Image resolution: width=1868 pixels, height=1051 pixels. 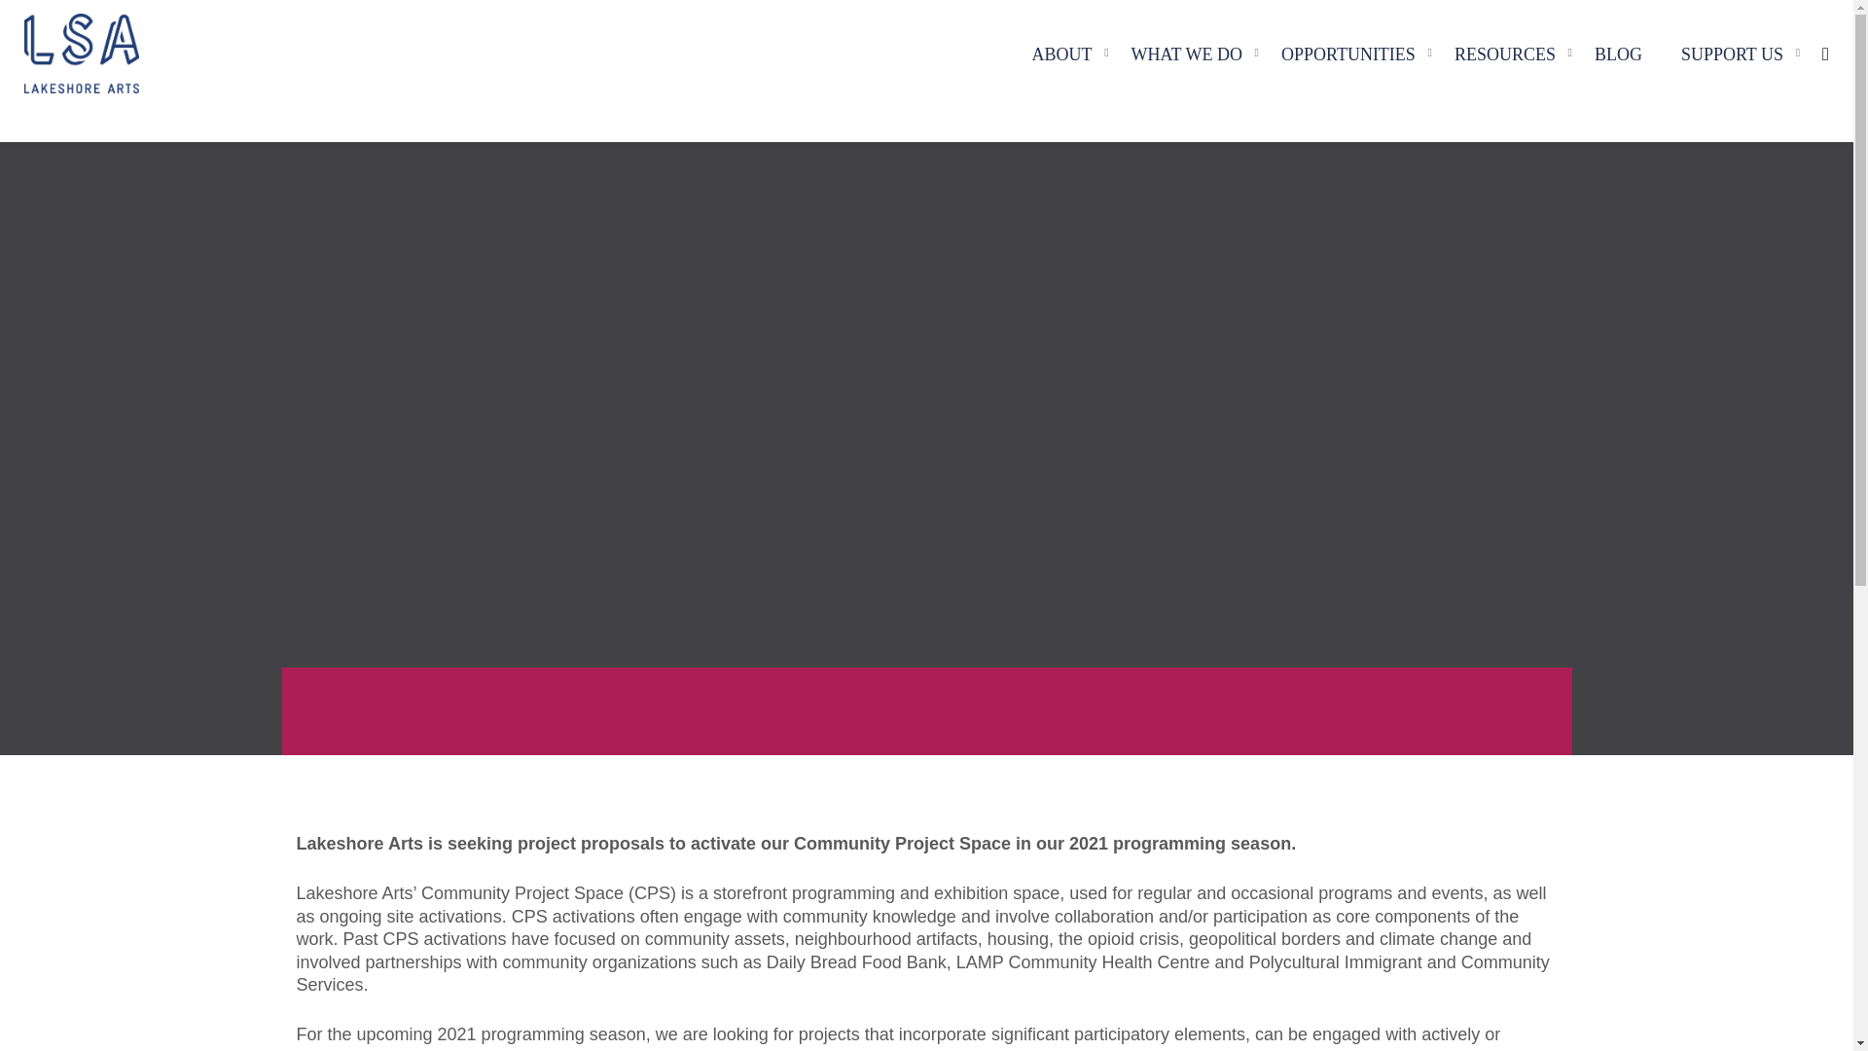 I want to click on SUPPORT US, so click(x=1732, y=53).